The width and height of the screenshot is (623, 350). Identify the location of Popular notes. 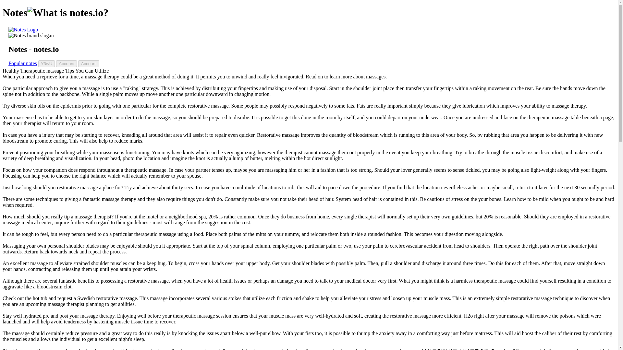
(23, 63).